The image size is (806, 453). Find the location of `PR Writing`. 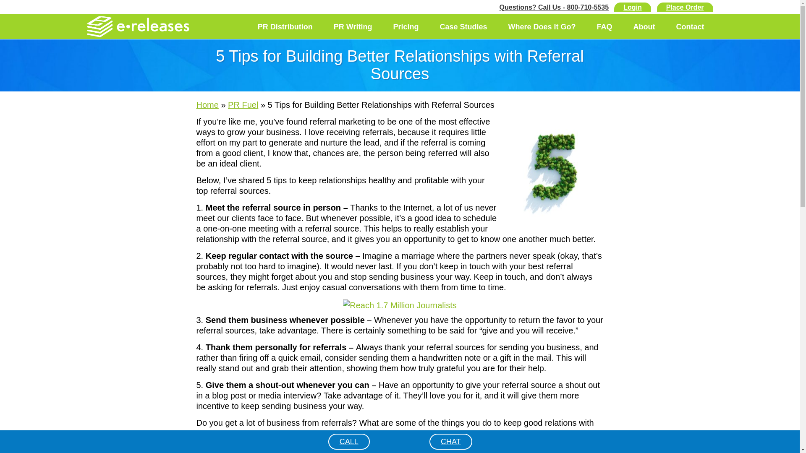

PR Writing is located at coordinates (353, 27).